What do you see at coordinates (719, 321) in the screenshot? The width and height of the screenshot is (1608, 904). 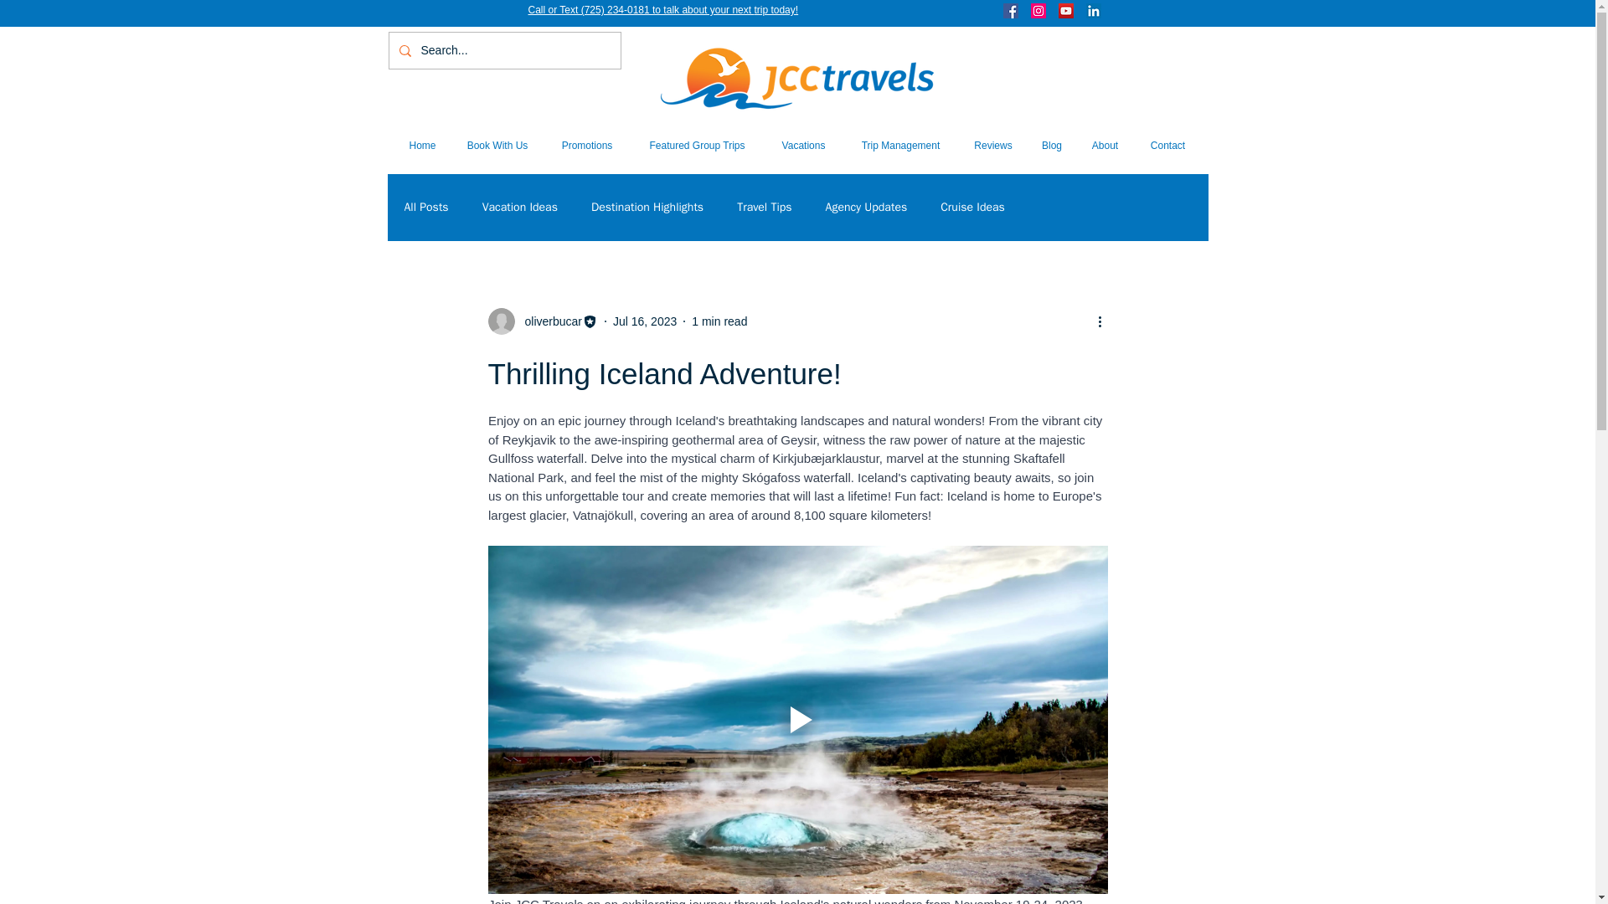 I see `1 min read` at bounding box center [719, 321].